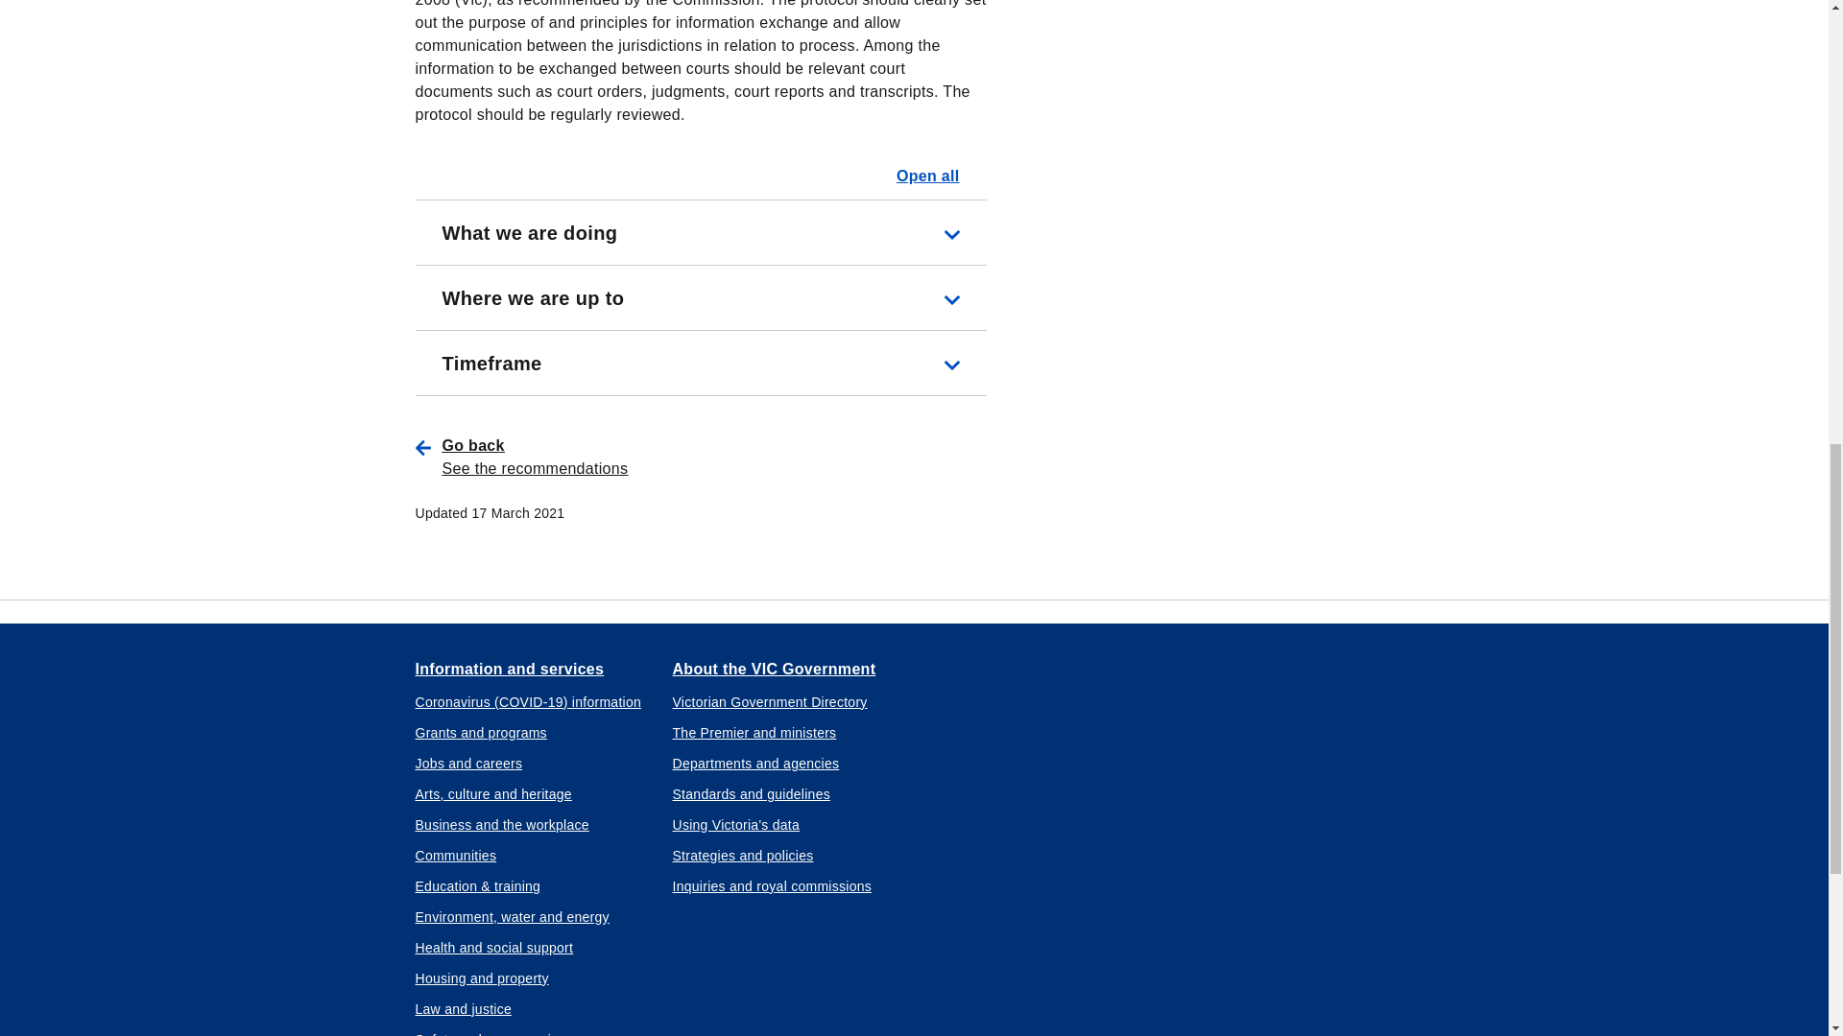  I want to click on Open all, so click(927, 176).